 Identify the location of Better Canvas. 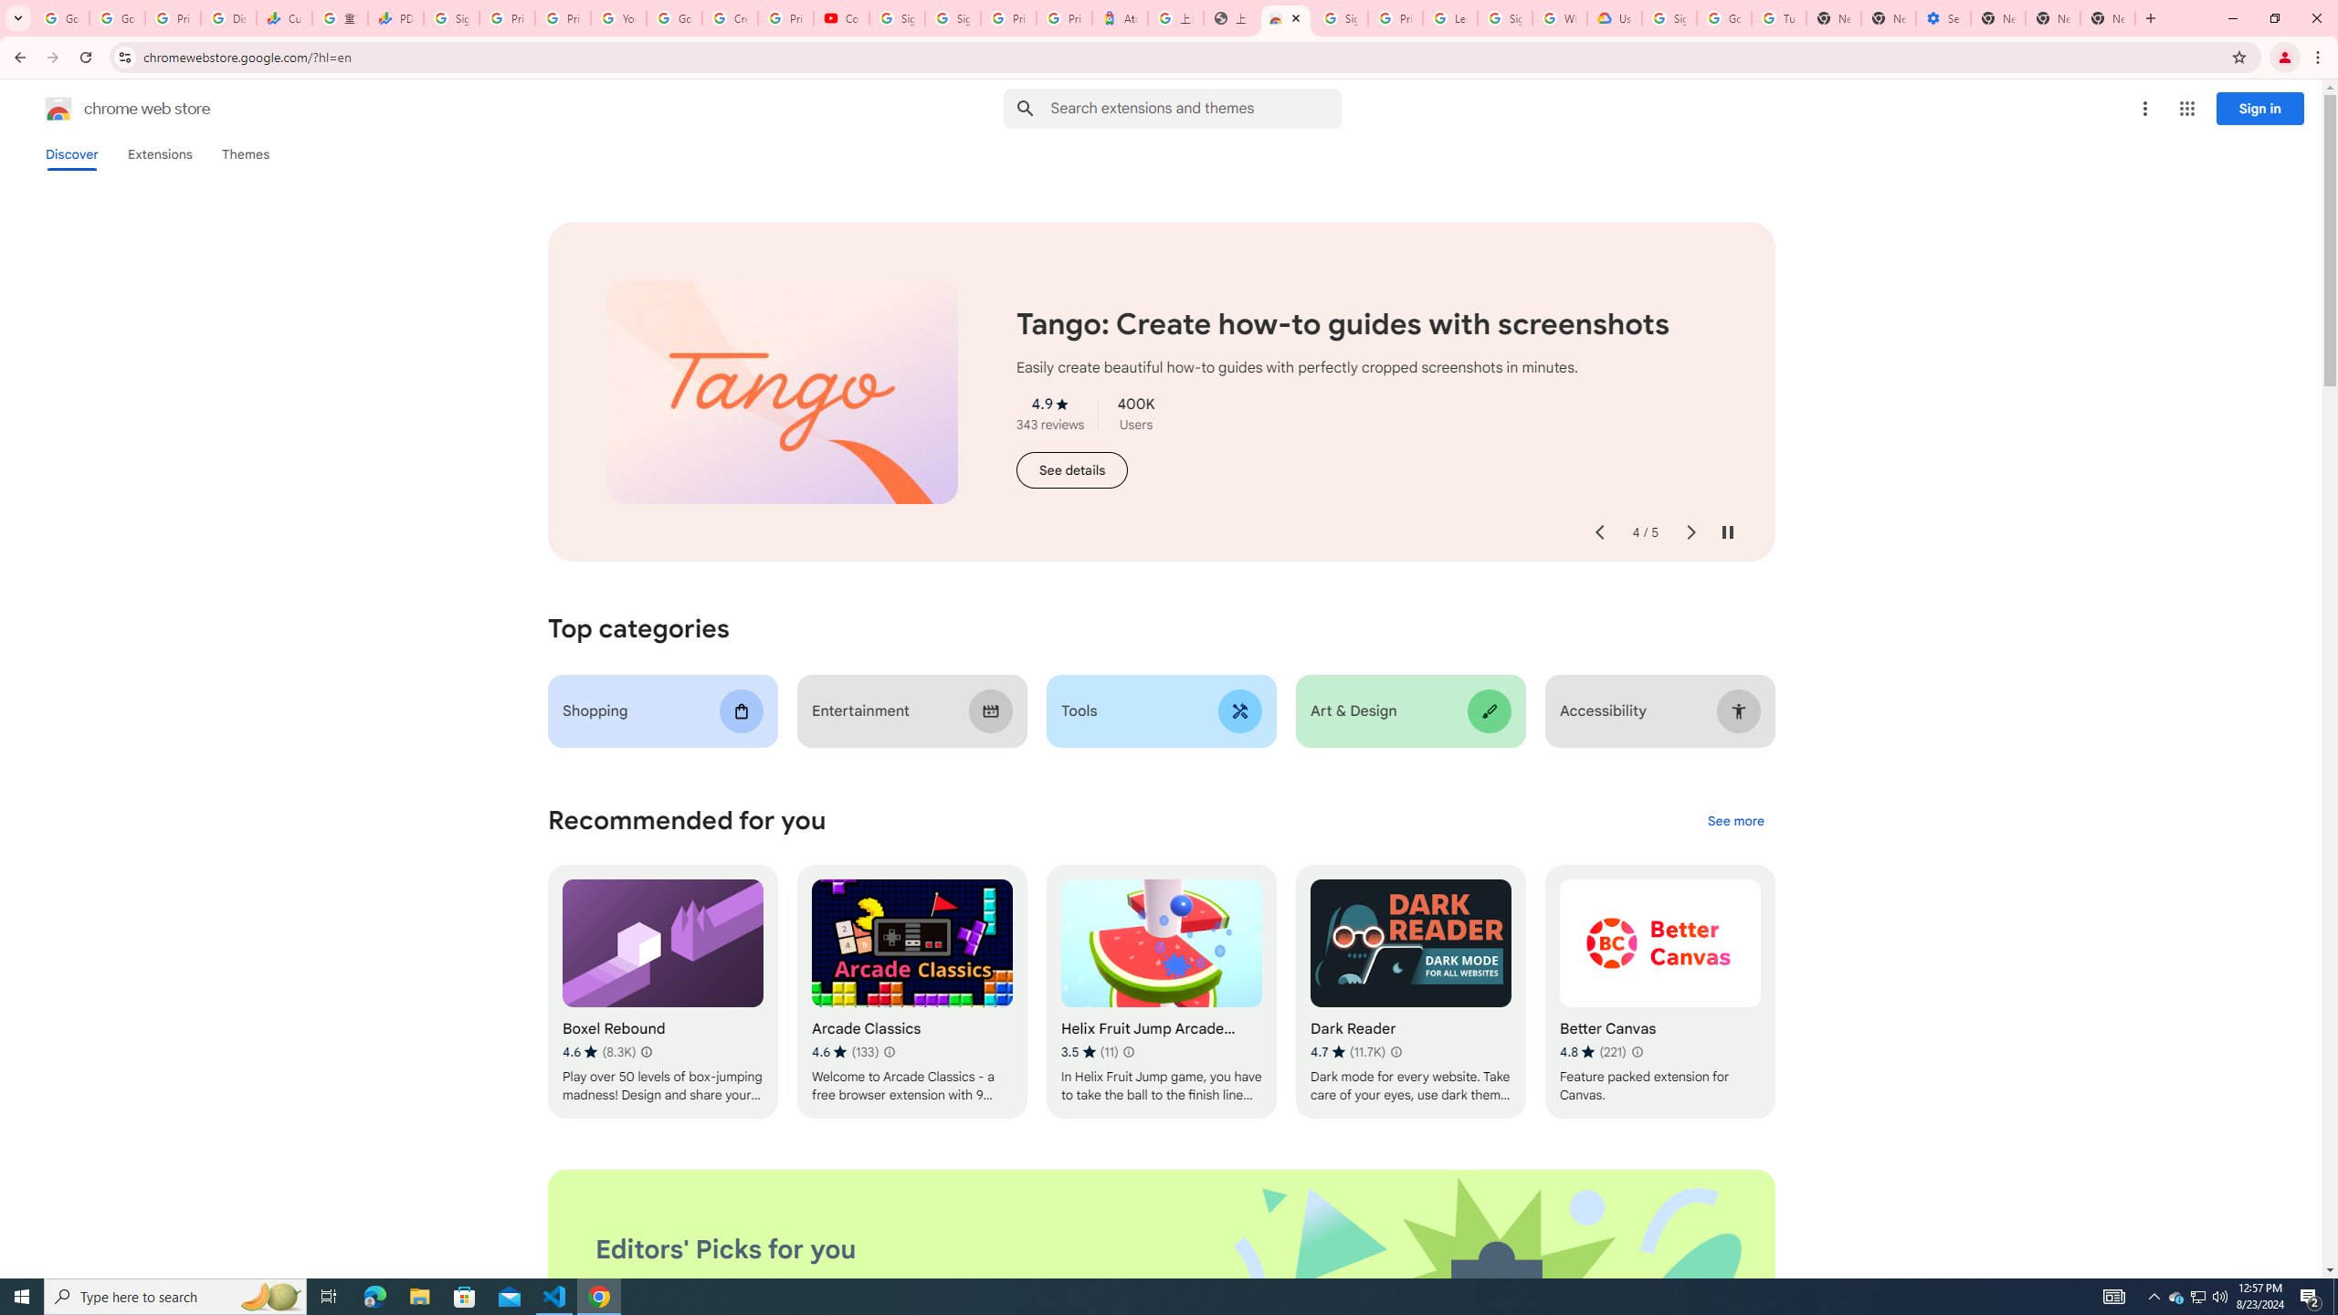
(1660, 992).